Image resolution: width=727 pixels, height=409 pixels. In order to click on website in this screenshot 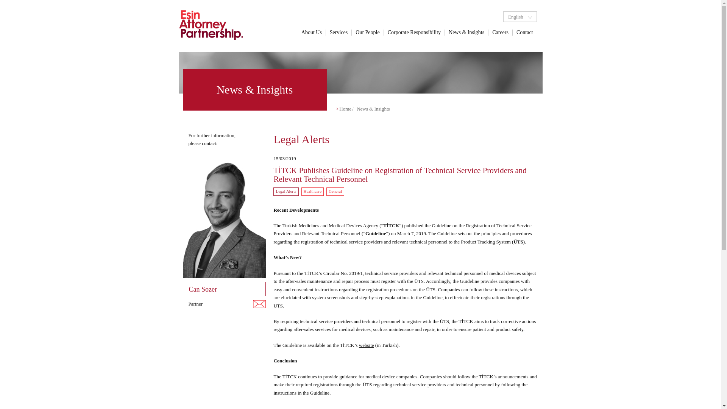, I will do `click(367, 345)`.